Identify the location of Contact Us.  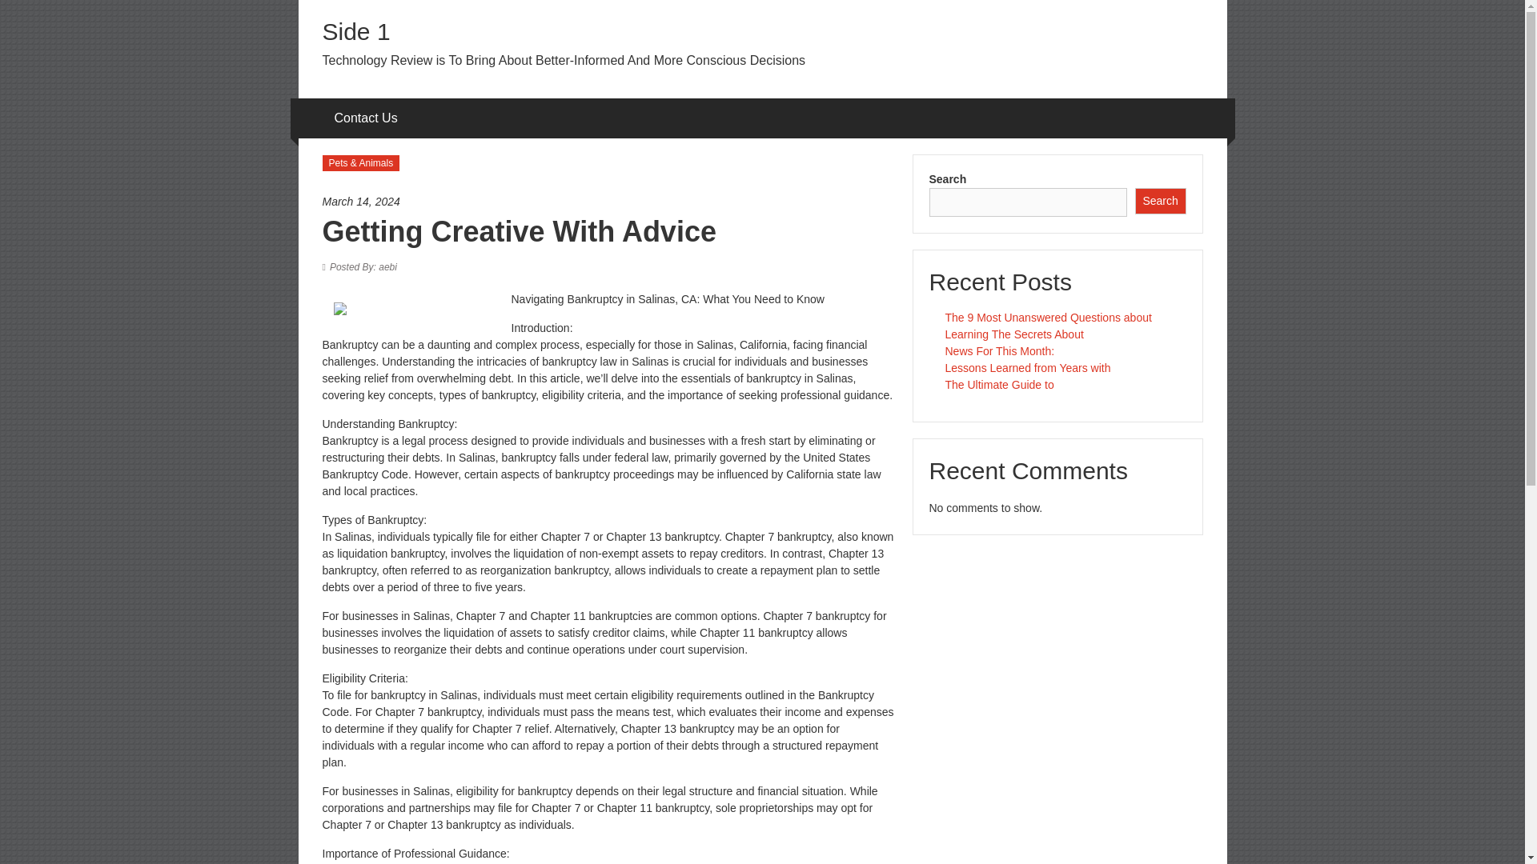
(367, 118).